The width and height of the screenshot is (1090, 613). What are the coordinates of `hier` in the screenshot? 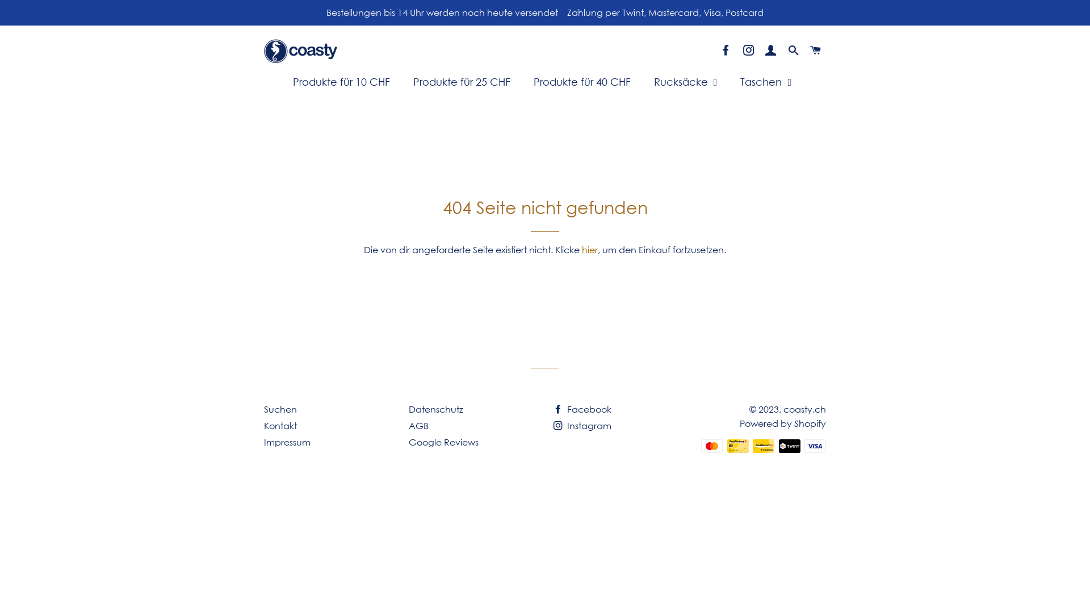 It's located at (590, 250).